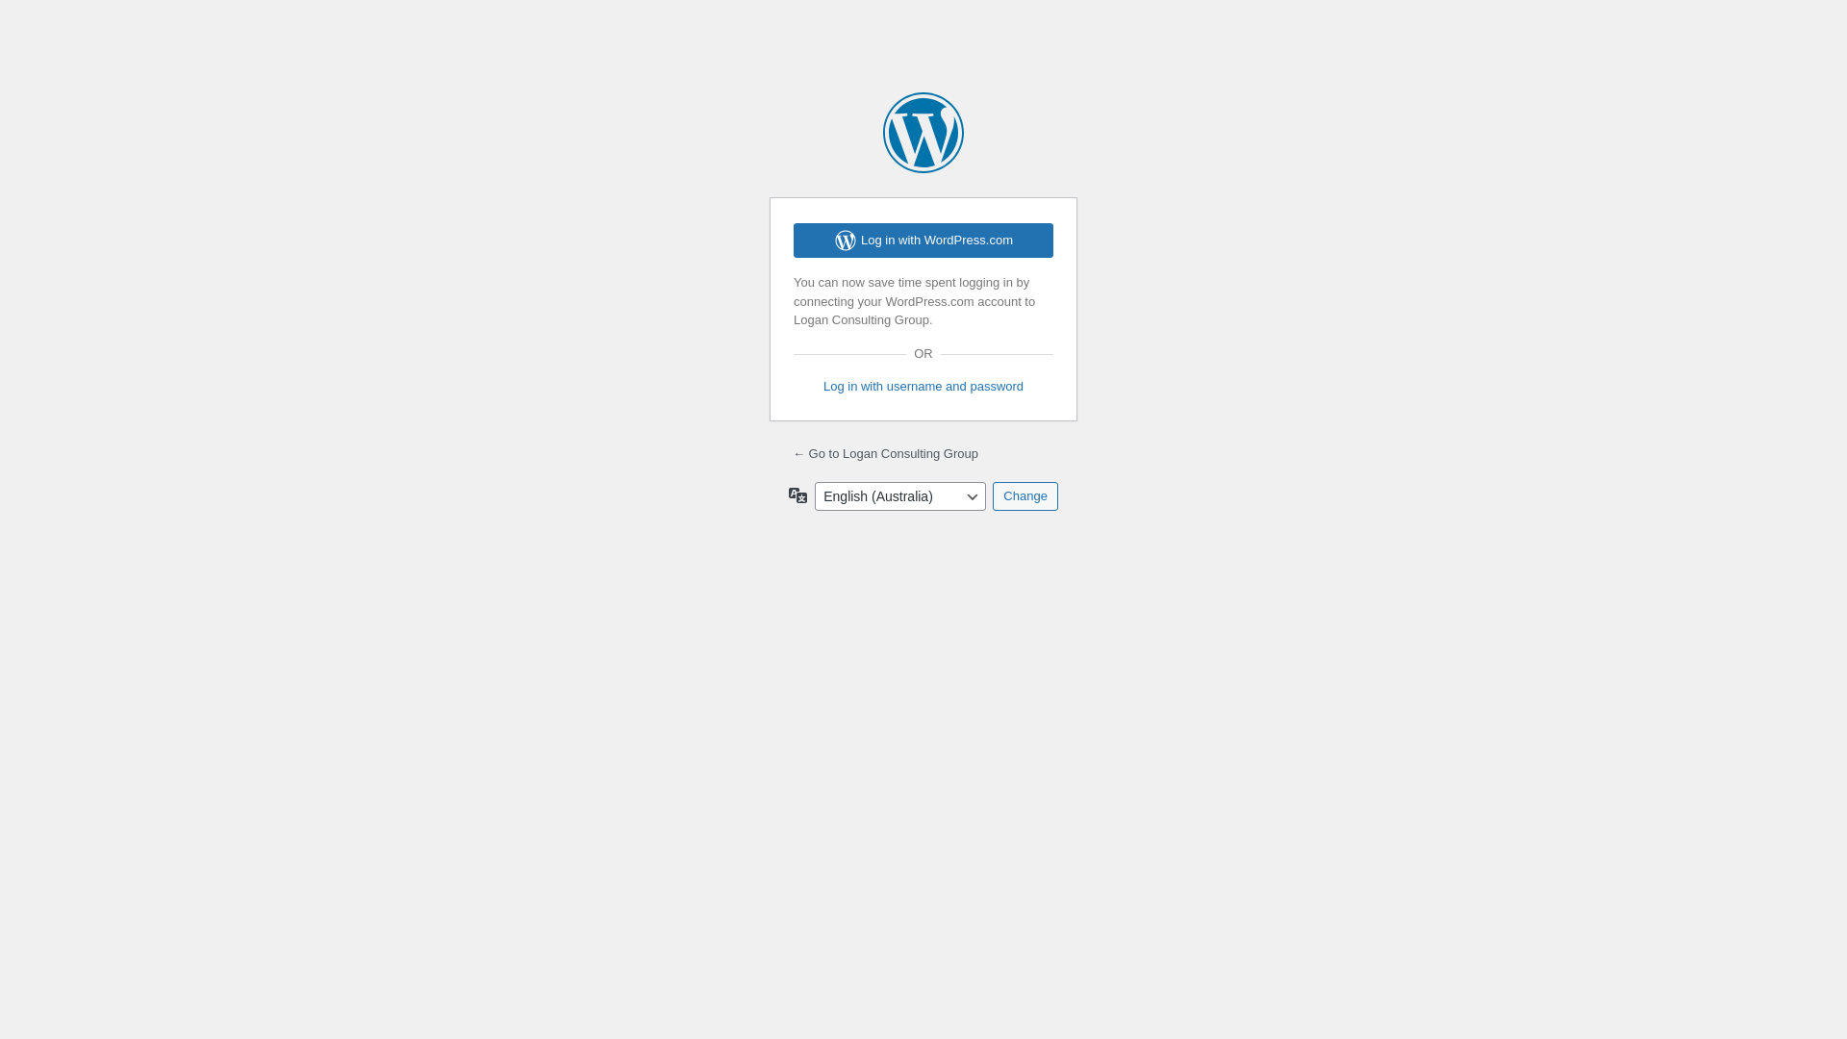  What do you see at coordinates (923, 241) in the screenshot?
I see `Log in with WordPress.com` at bounding box center [923, 241].